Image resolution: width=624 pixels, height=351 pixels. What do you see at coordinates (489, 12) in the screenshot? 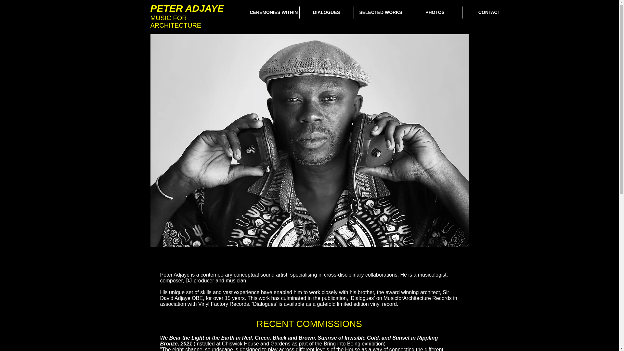
I see `CONTACT` at bounding box center [489, 12].